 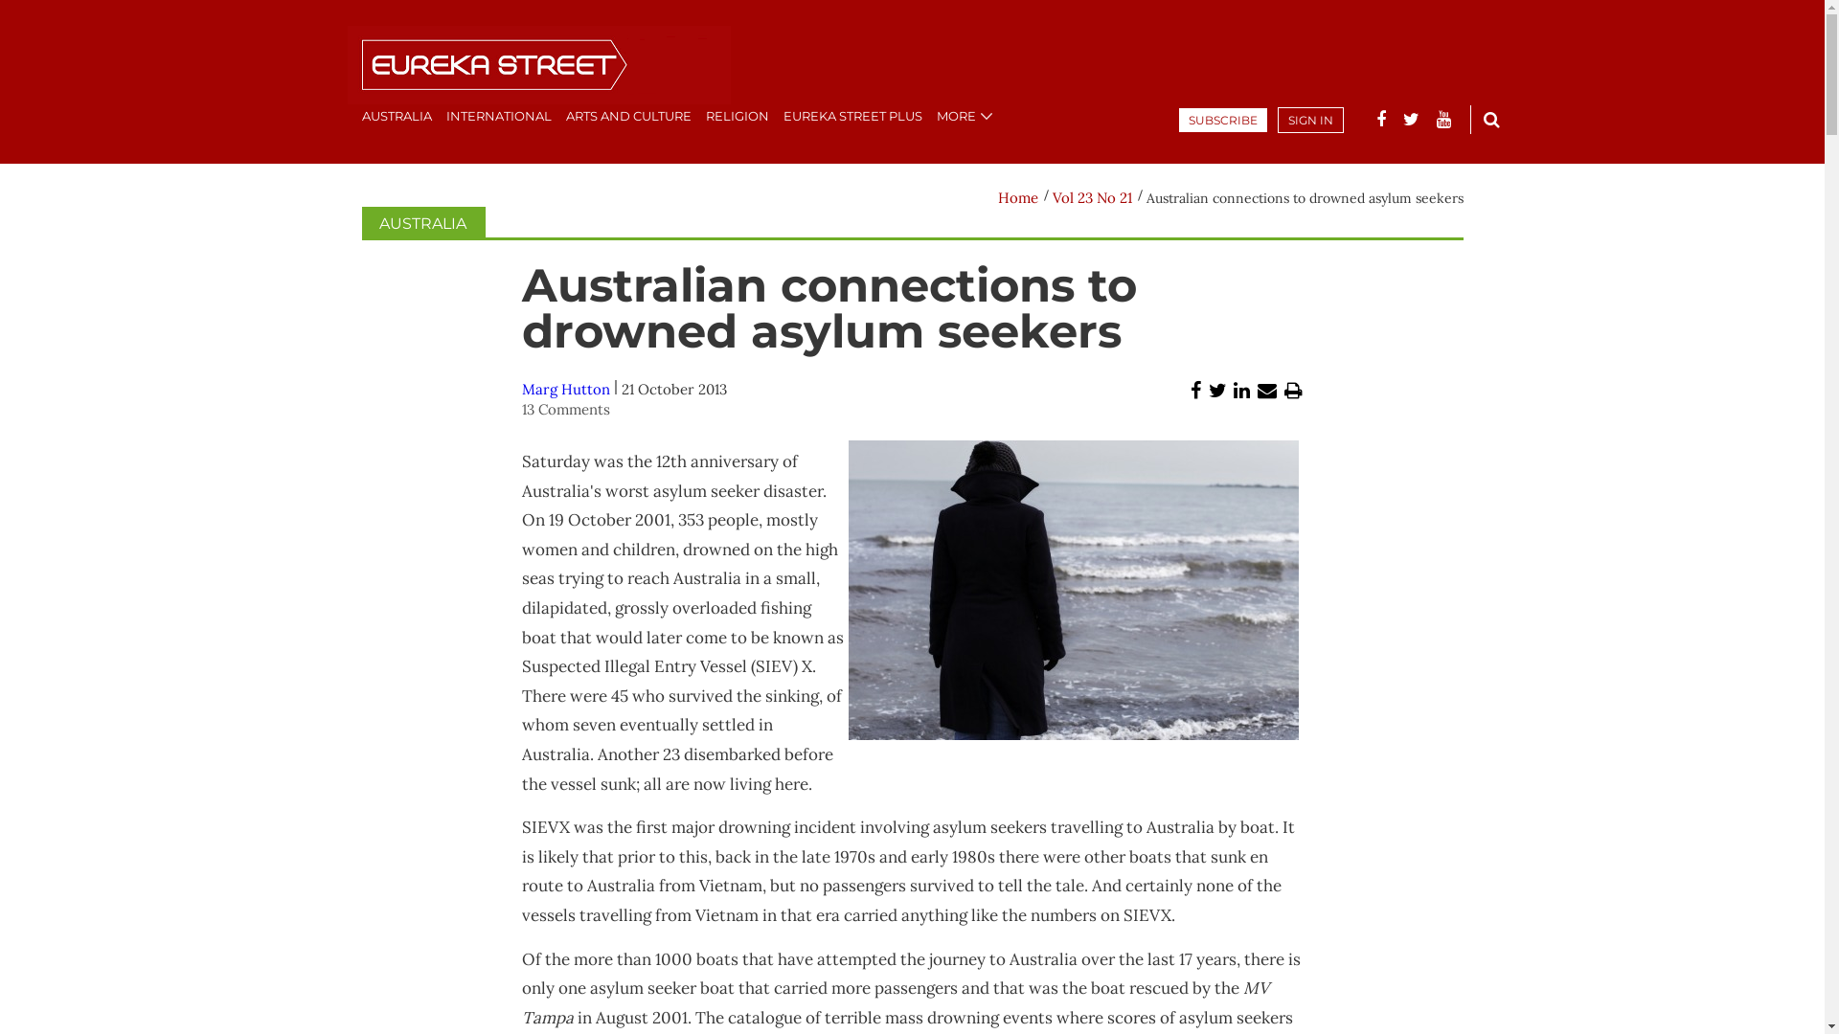 I want to click on SUBSCRIBE, so click(x=1223, y=121).